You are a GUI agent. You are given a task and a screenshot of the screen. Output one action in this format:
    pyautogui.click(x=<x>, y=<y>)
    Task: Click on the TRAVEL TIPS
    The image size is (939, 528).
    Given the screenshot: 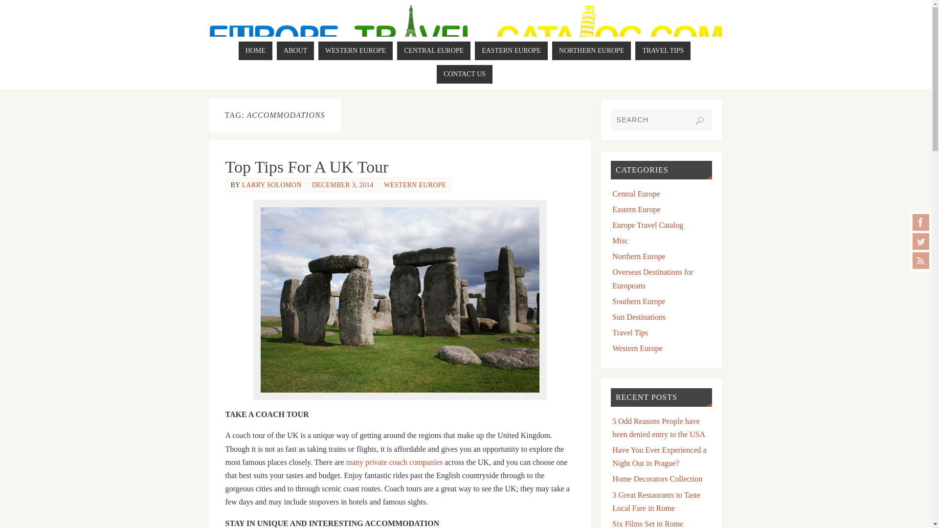 What is the action you would take?
    pyautogui.click(x=663, y=51)
    